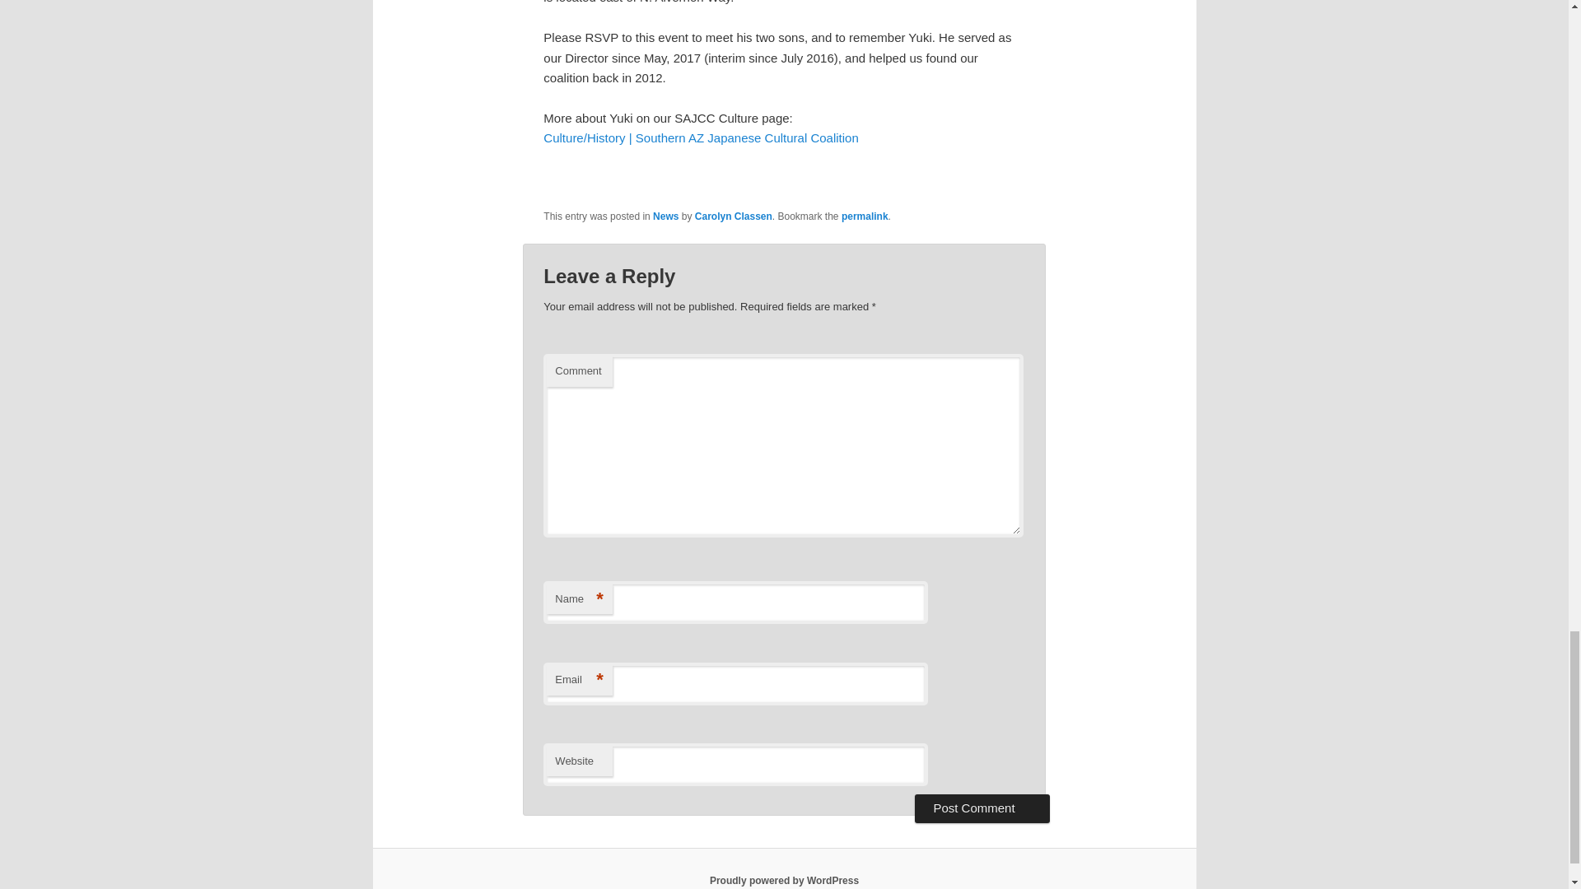  Describe the element at coordinates (784, 880) in the screenshot. I see `Proudly powered by WordPress` at that location.